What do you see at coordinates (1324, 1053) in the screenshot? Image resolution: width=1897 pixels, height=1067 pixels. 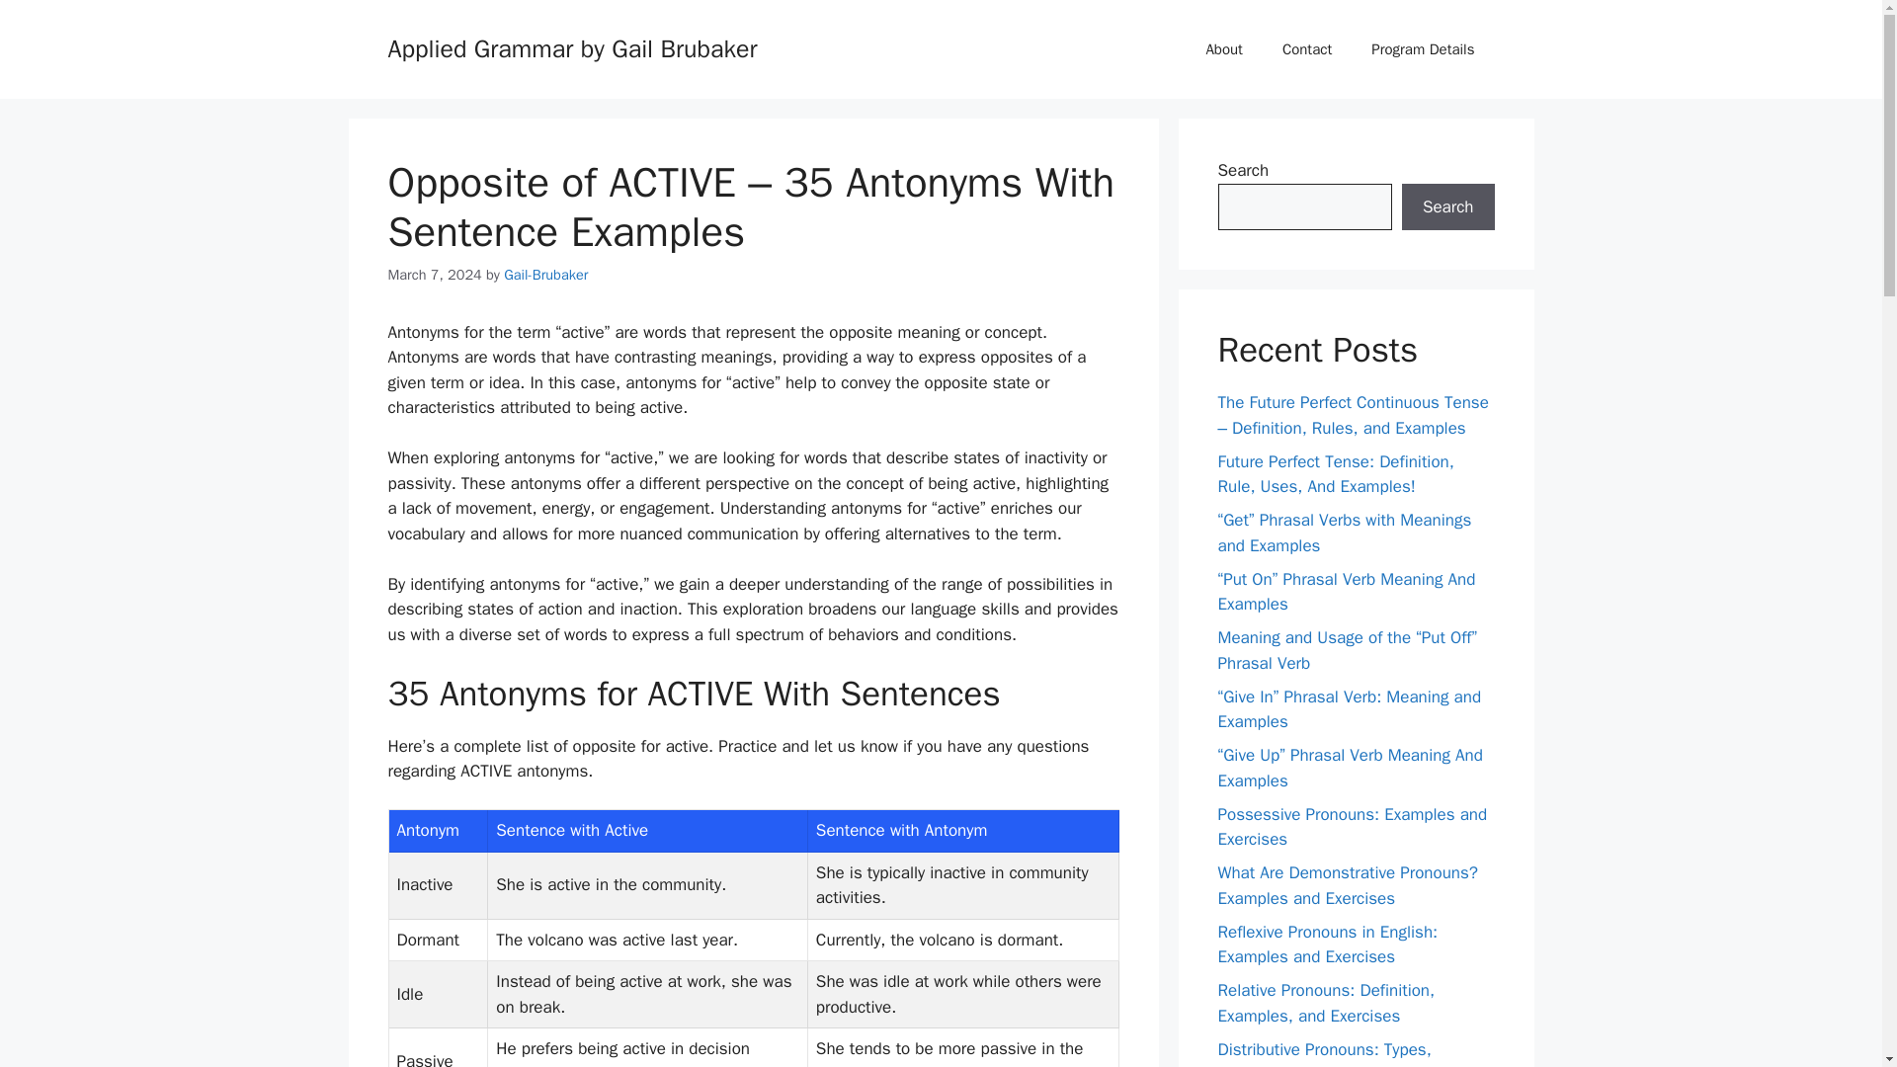 I see `Distributive Pronouns: Types, Examples, and Usage` at bounding box center [1324, 1053].